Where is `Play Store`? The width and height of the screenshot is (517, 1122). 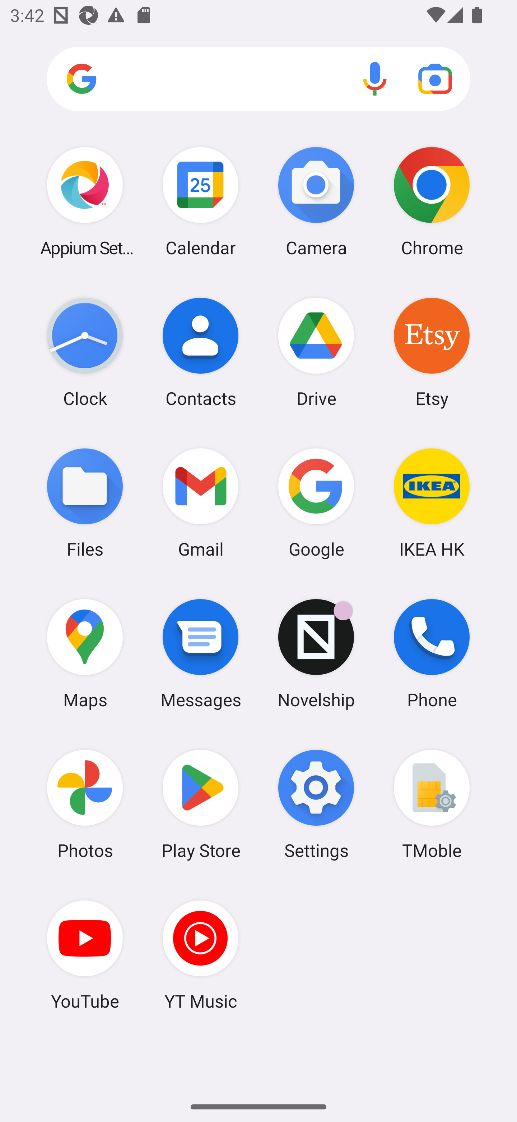
Play Store is located at coordinates (200, 804).